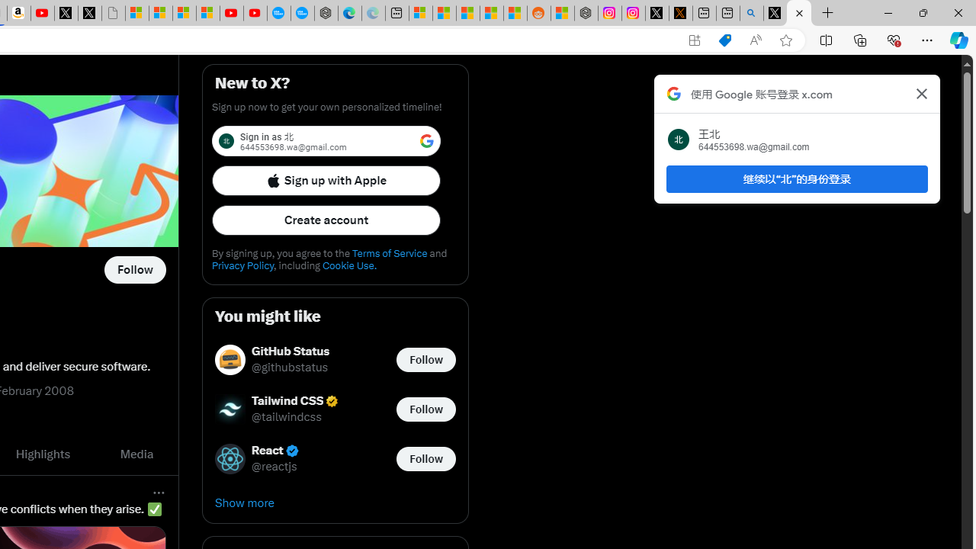  What do you see at coordinates (159, 492) in the screenshot?
I see `More` at bounding box center [159, 492].